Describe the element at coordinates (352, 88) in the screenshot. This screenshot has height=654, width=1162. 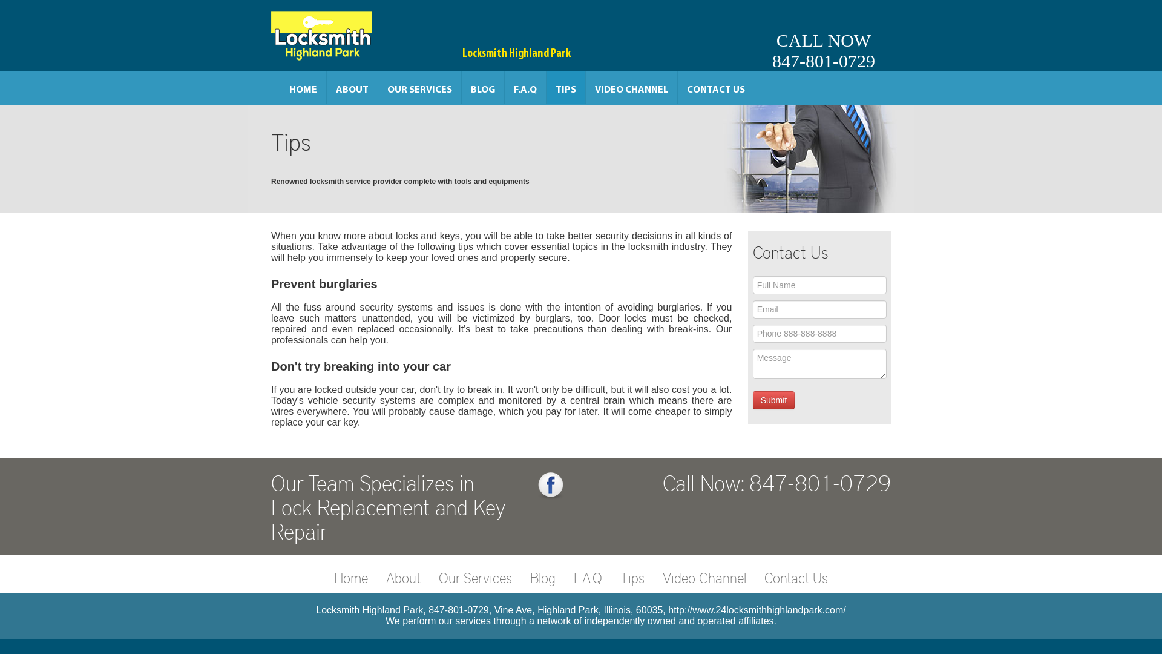
I see `ABOUT` at that location.